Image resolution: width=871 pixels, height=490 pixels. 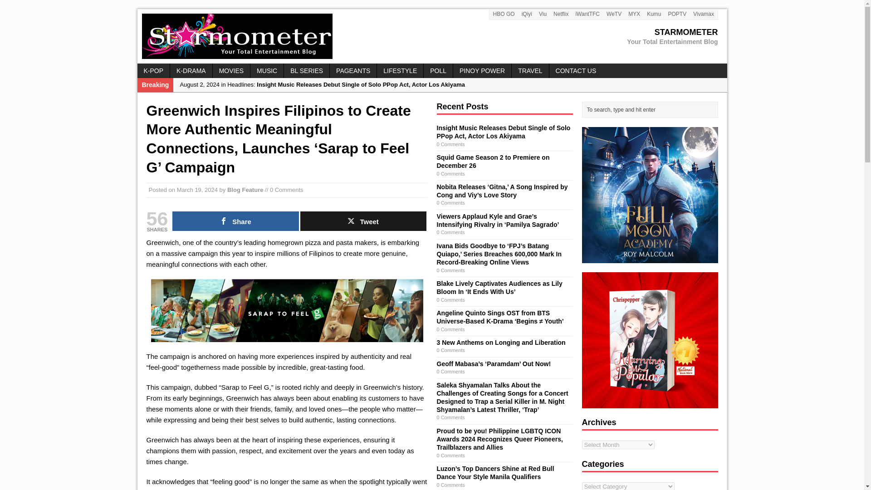 What do you see at coordinates (306, 71) in the screenshot?
I see `Blog Feature` at bounding box center [306, 71].